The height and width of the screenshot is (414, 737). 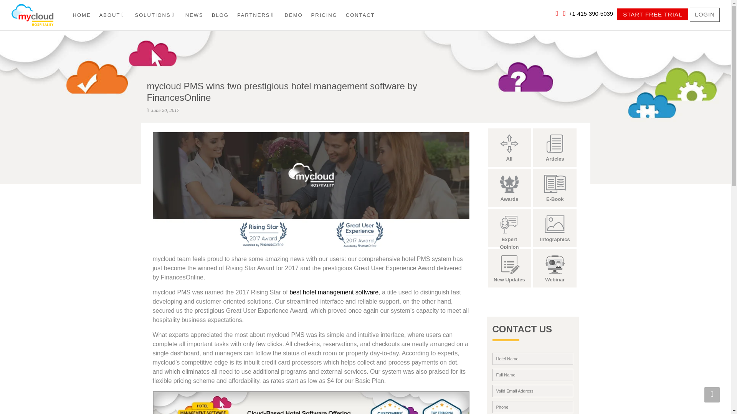 What do you see at coordinates (113, 15) in the screenshot?
I see `About` at bounding box center [113, 15].